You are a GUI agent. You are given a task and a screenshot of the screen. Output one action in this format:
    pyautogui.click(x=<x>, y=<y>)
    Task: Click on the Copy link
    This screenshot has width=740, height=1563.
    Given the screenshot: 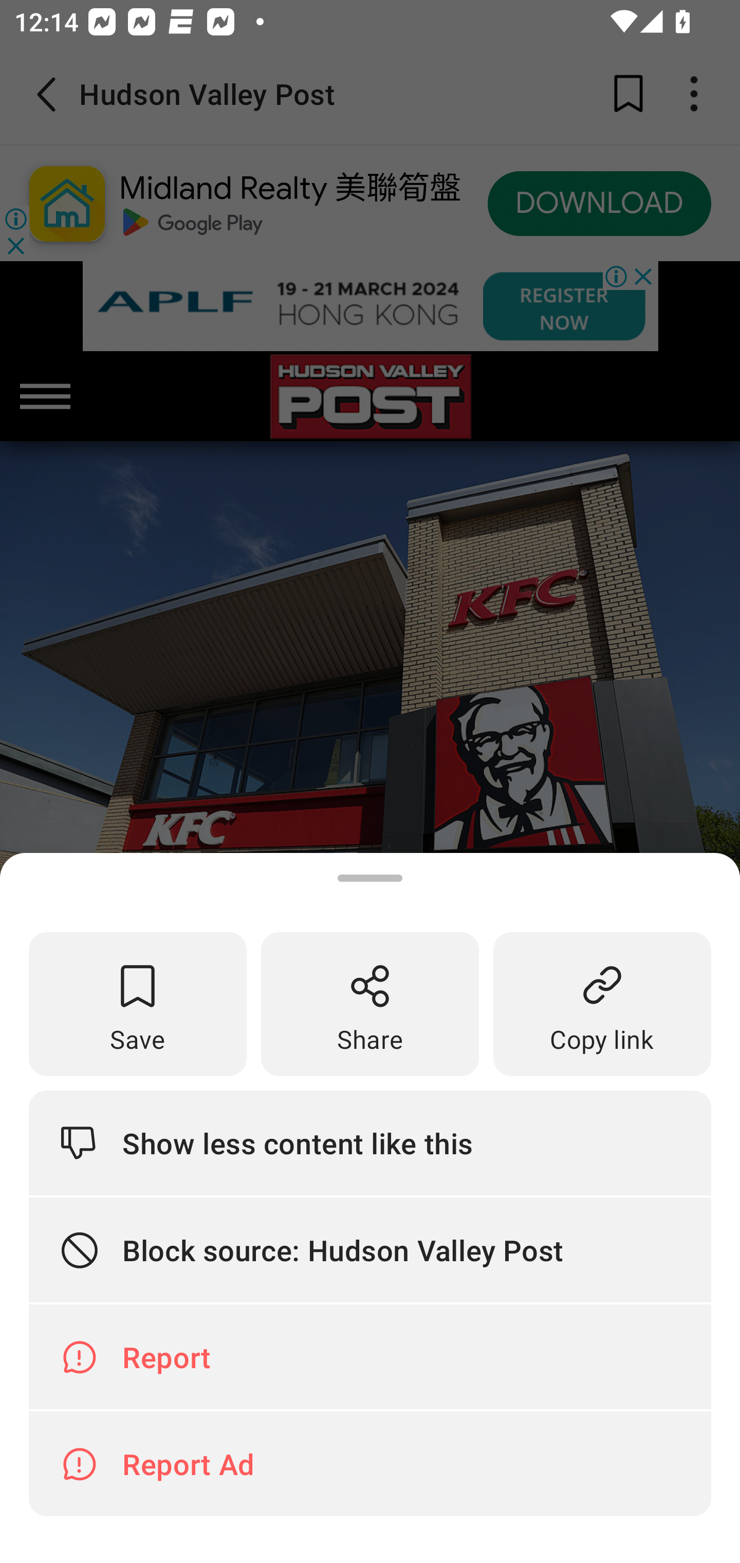 What is the action you would take?
    pyautogui.click(x=602, y=1003)
    